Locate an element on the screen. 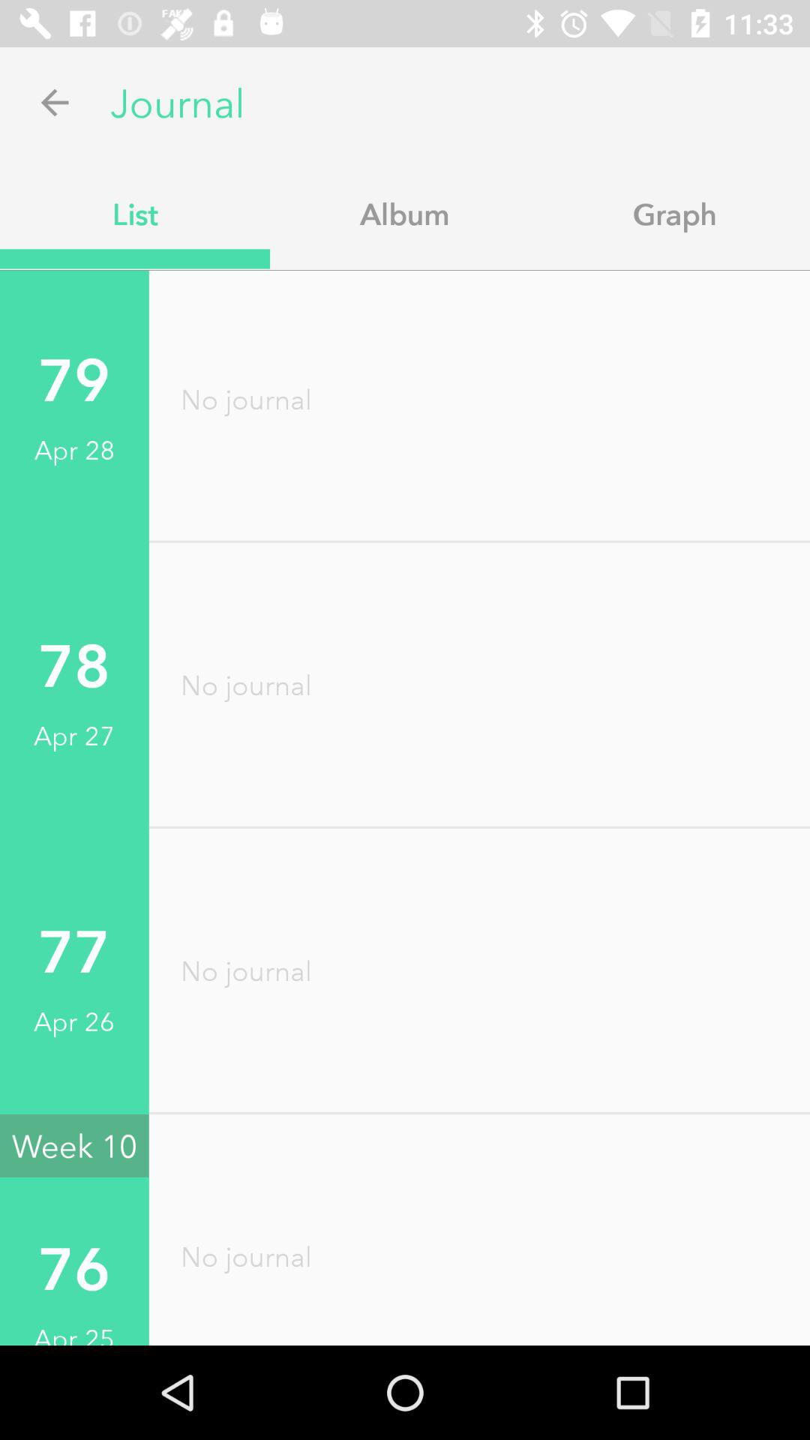 The width and height of the screenshot is (810, 1440). press app above list app is located at coordinates (55, 102).